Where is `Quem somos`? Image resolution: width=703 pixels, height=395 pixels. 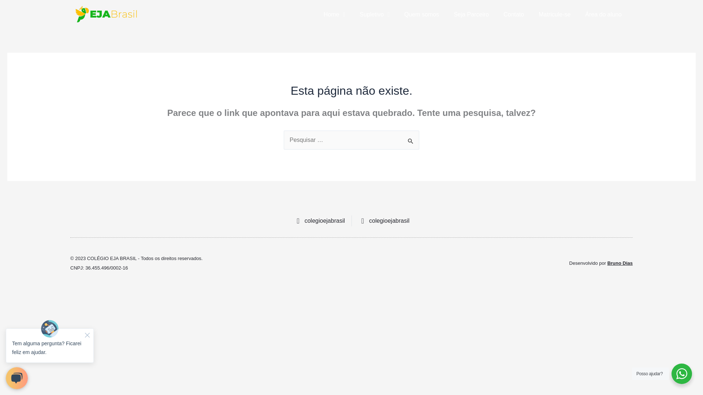
Quem somos is located at coordinates (422, 15).